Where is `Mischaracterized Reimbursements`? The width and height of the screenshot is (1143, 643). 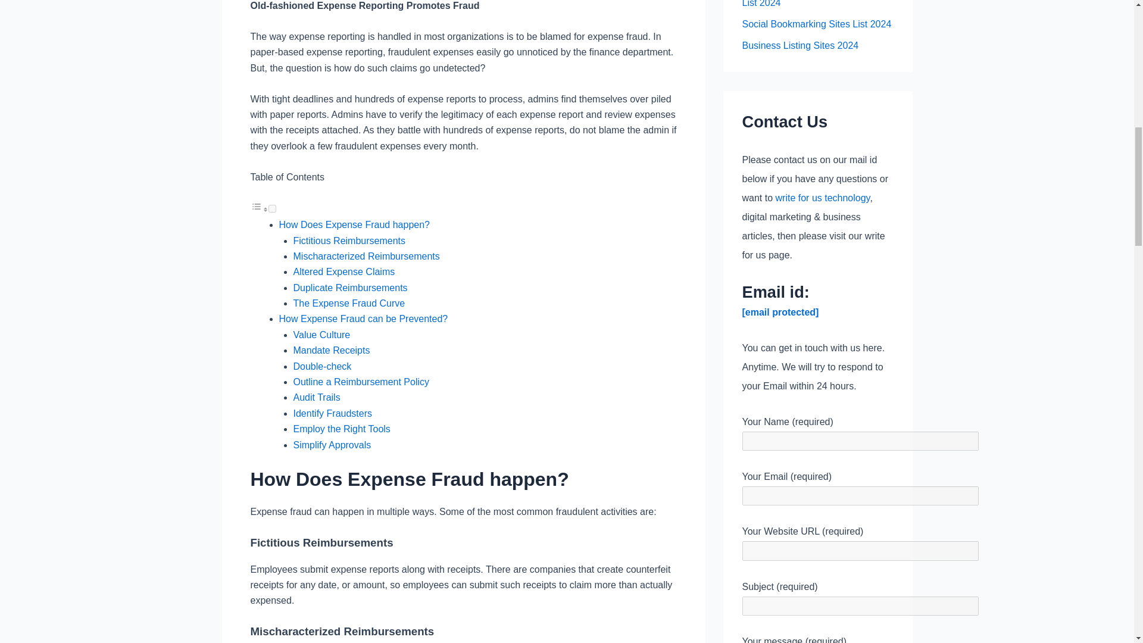 Mischaracterized Reimbursements is located at coordinates (366, 256).